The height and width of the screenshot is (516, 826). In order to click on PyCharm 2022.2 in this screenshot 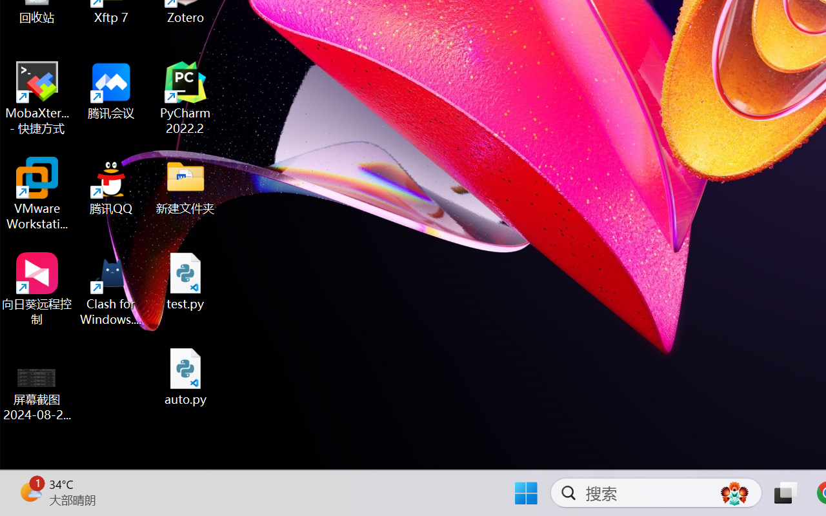, I will do `click(186, 98)`.